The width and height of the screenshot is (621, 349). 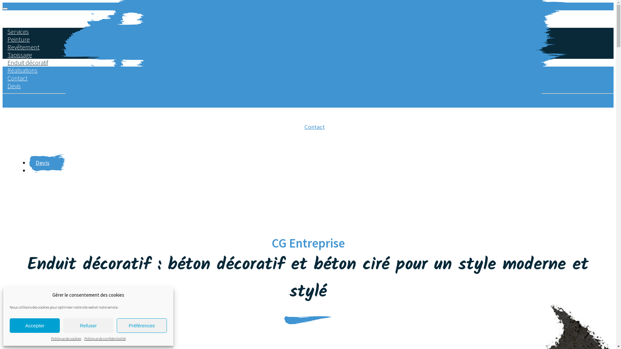 I want to click on Devis, so click(x=14, y=86).